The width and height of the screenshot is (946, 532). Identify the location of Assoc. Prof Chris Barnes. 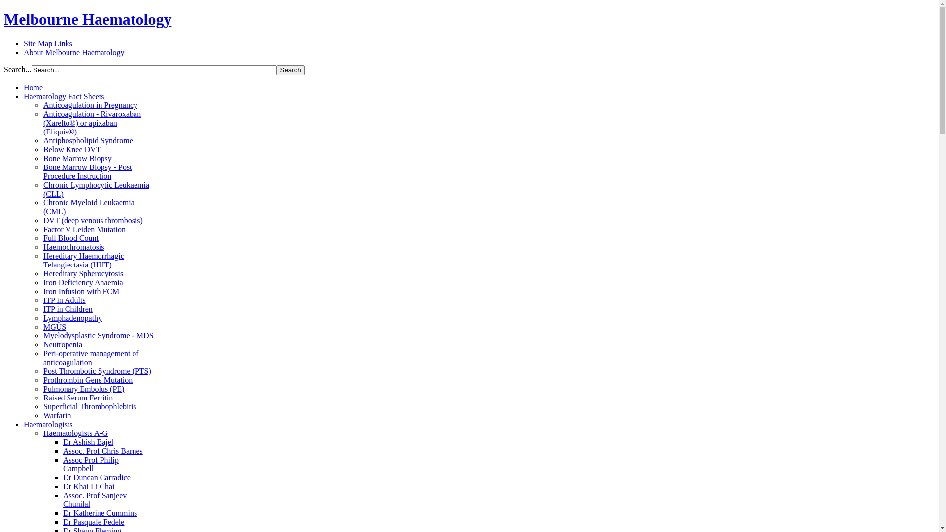
(103, 451).